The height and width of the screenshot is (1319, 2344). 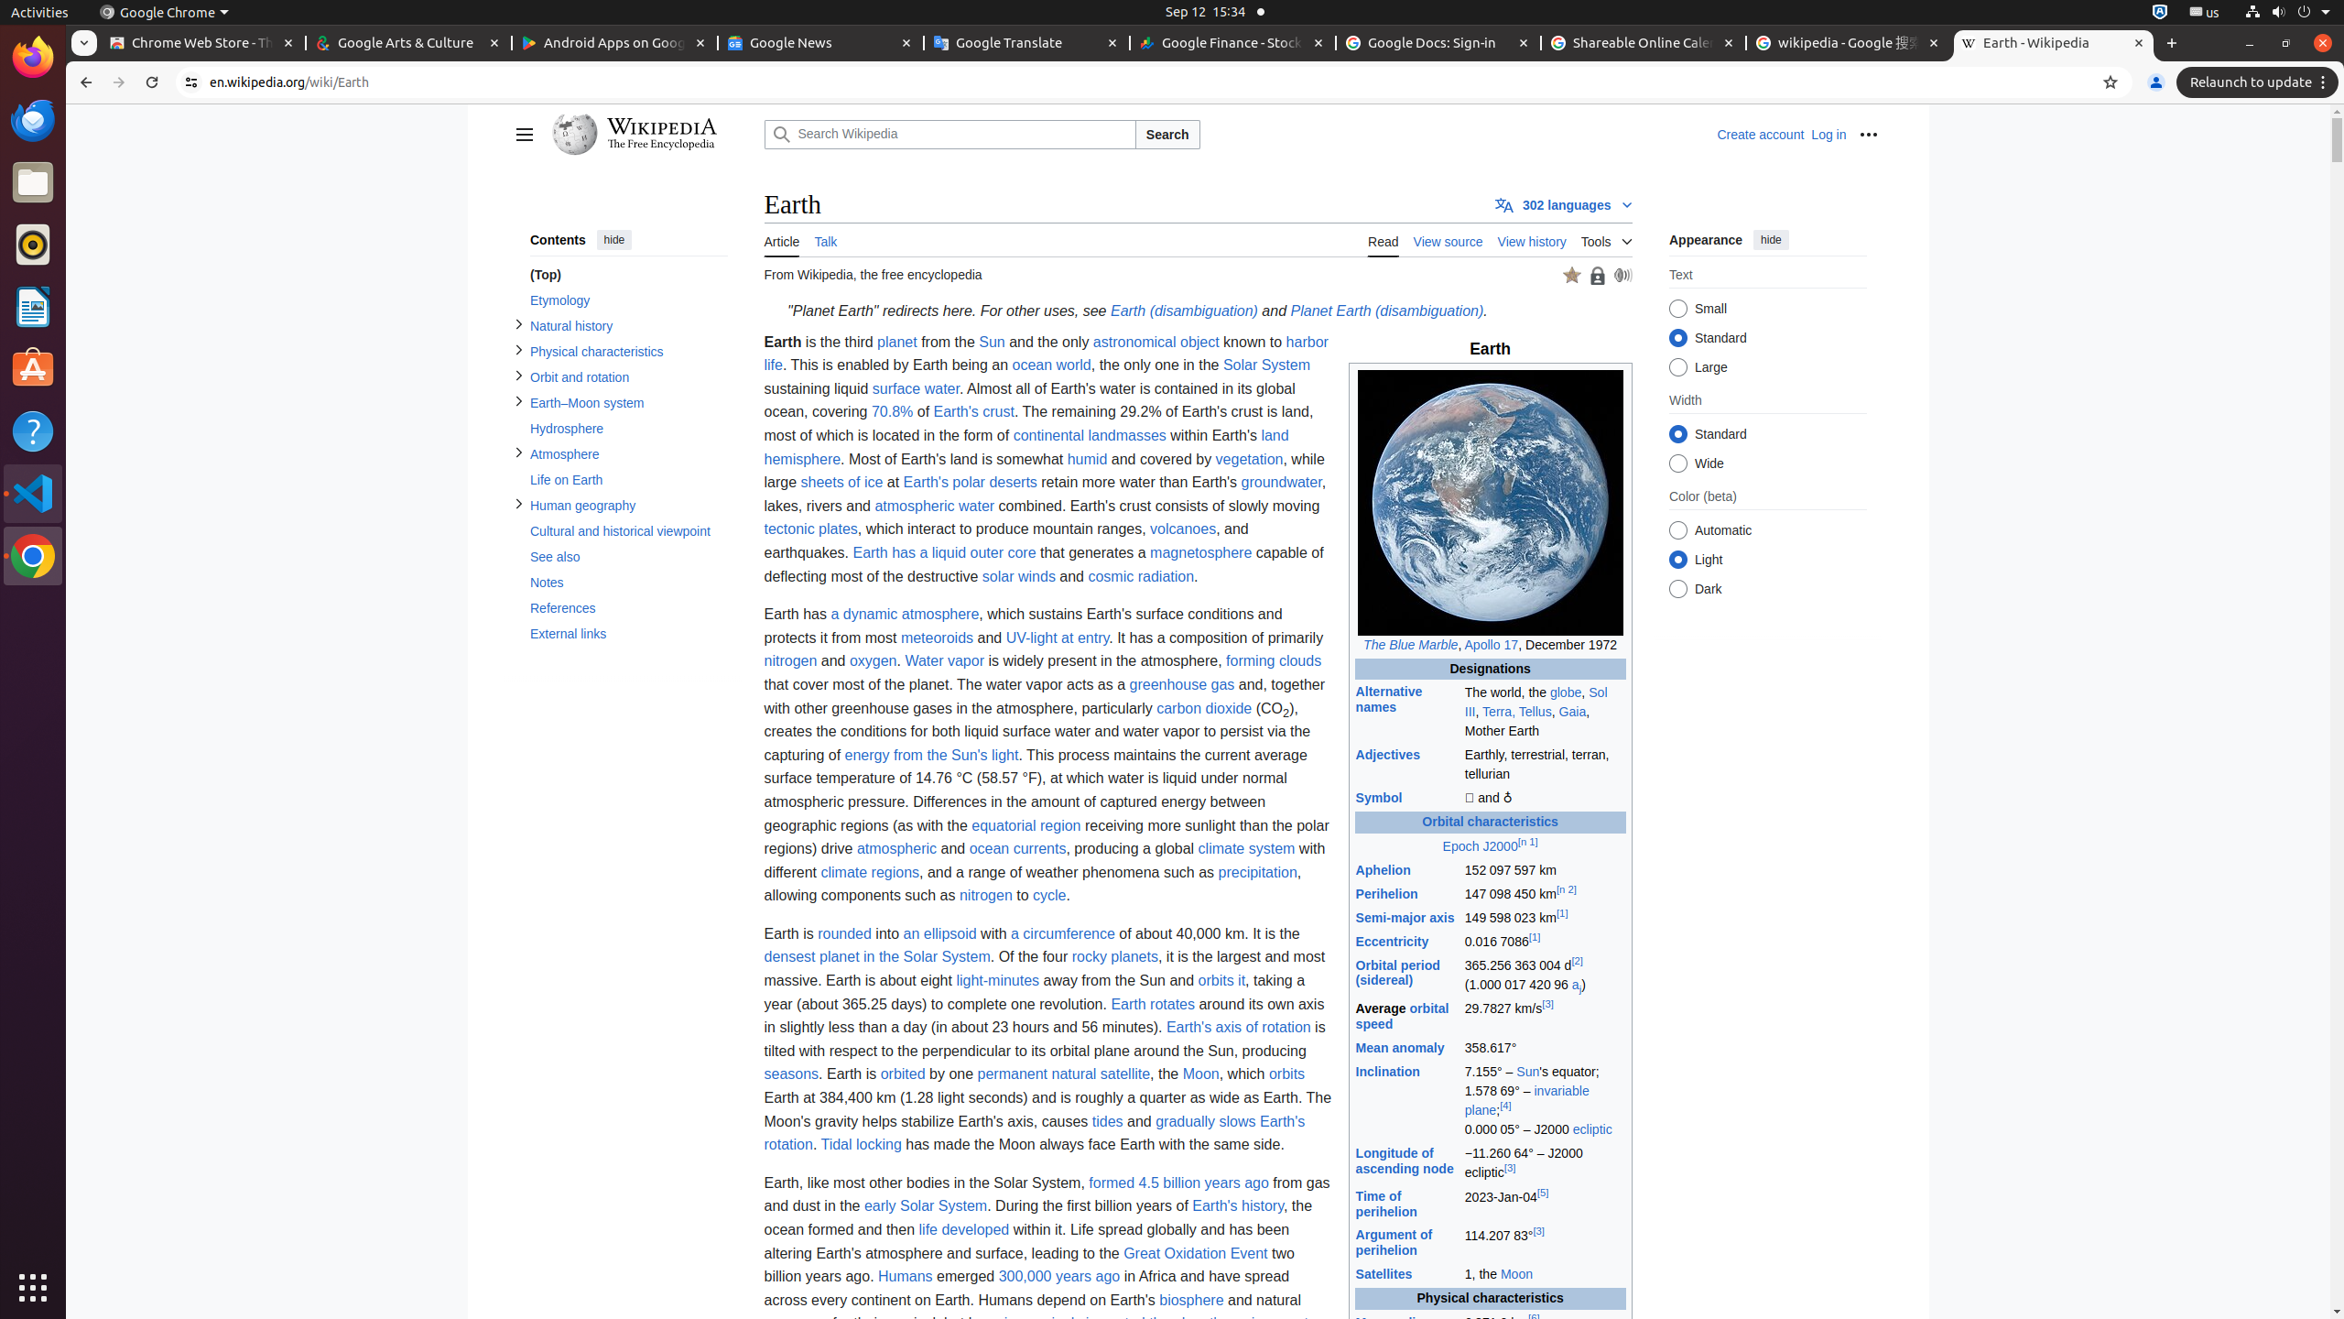 I want to click on formed 4.5 billion years ago, so click(x=1179, y=1183).